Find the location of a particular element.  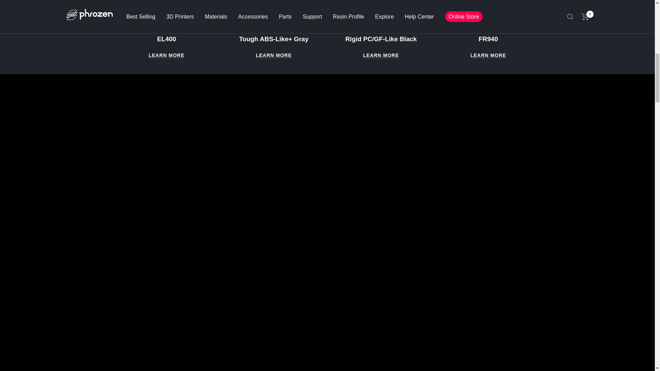

LEARN MORE is located at coordinates (274, 55).